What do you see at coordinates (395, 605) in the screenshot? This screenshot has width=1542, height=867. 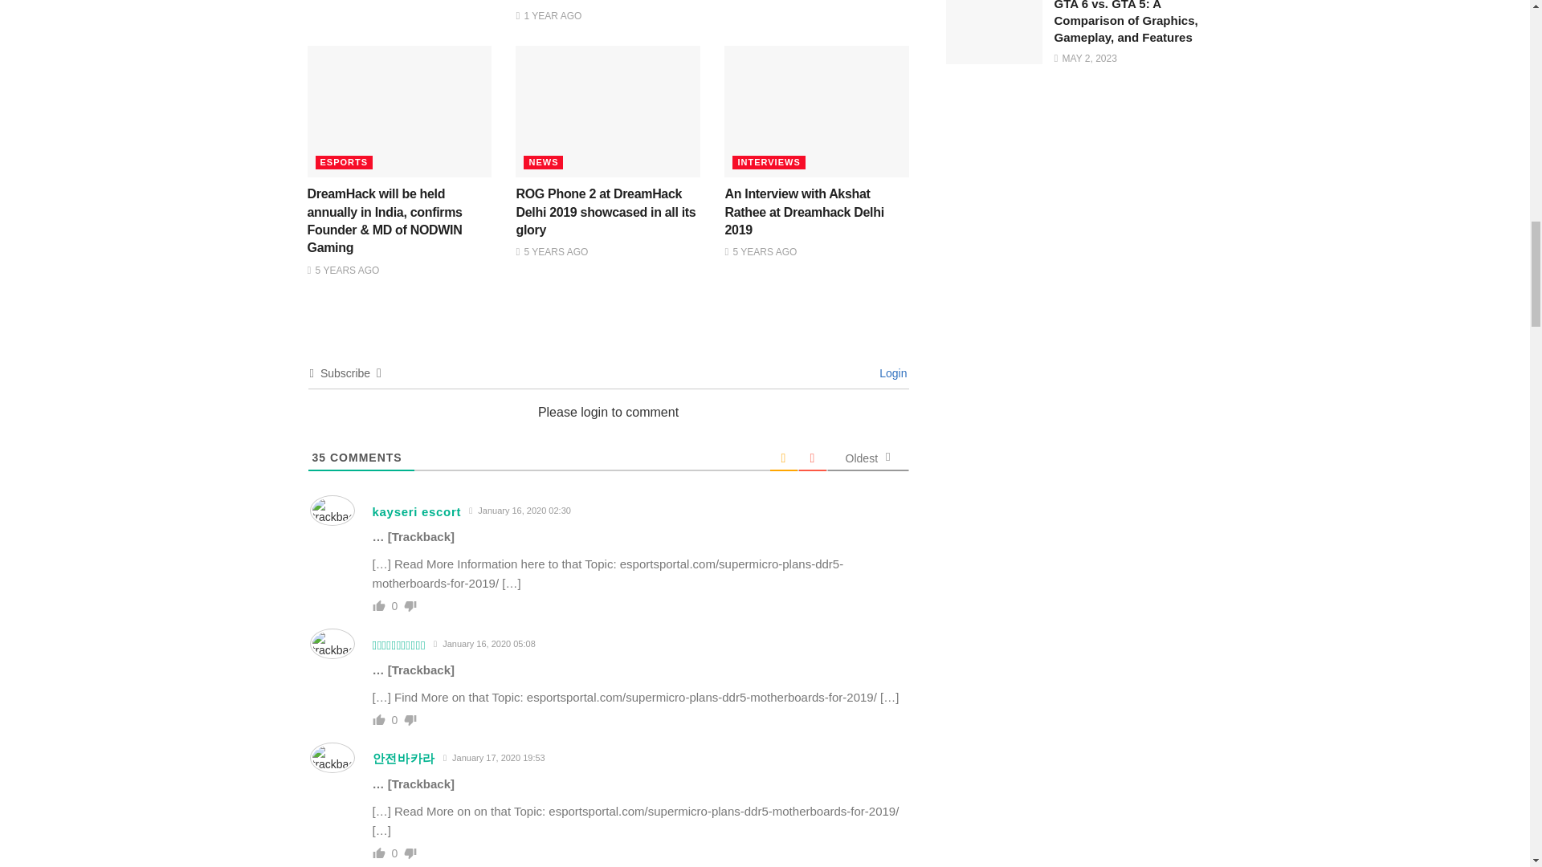 I see `0` at bounding box center [395, 605].